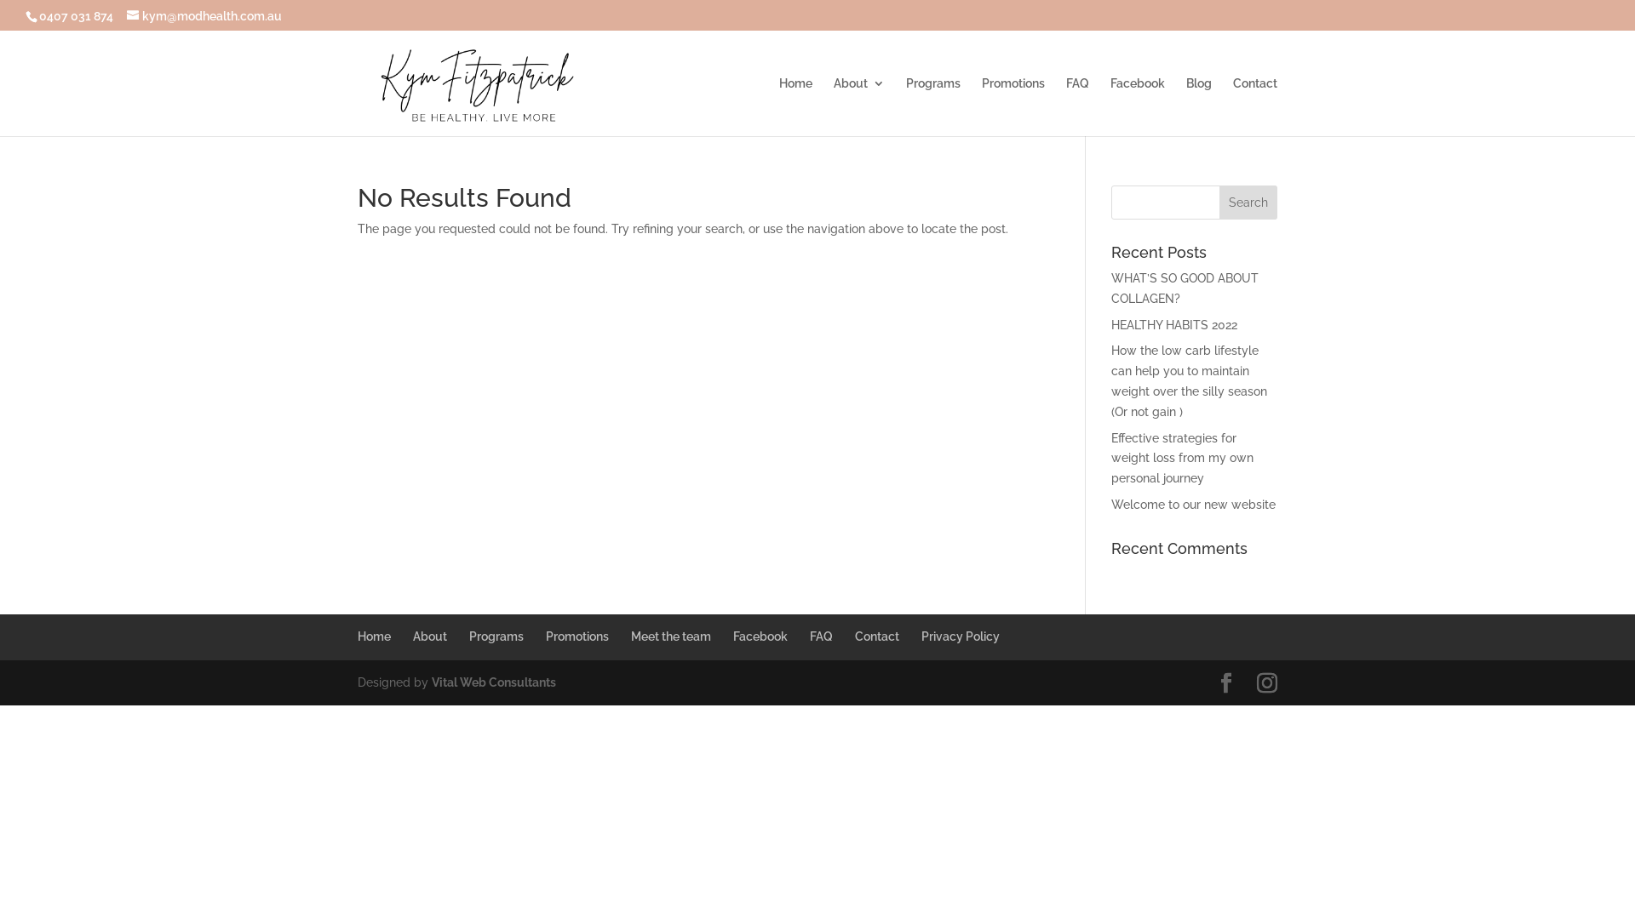 The image size is (1635, 919). I want to click on Vital Web Consultants, so click(494, 682).